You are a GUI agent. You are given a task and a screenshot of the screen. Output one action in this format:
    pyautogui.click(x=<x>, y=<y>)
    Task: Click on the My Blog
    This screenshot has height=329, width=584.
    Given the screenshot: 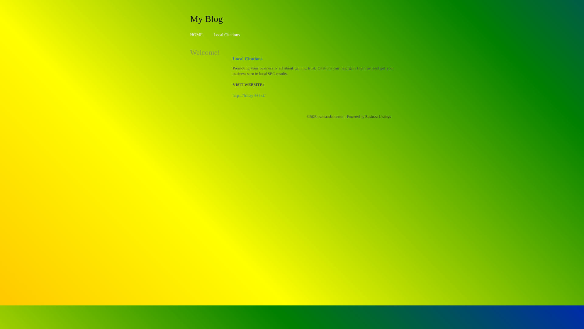 What is the action you would take?
    pyautogui.click(x=207, y=19)
    